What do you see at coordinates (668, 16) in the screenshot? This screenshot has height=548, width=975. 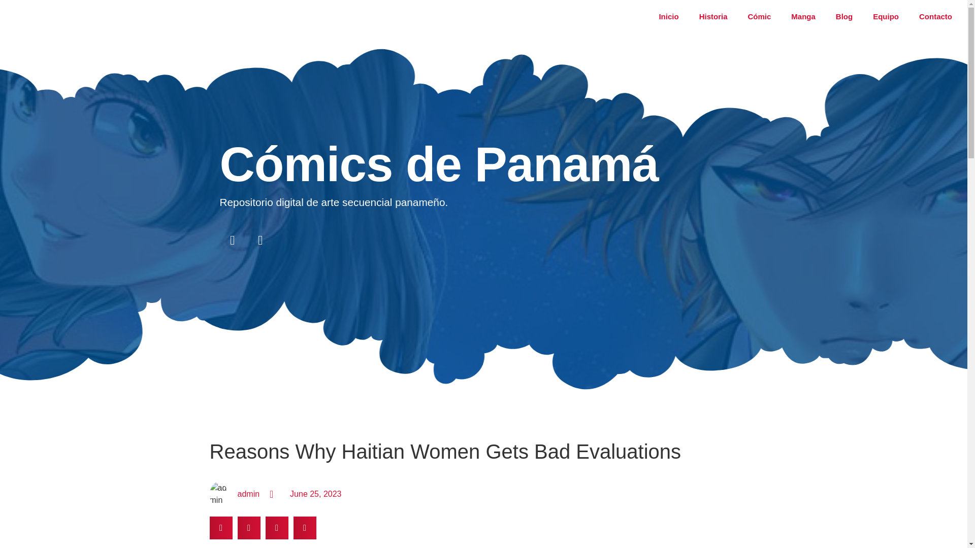 I see `Inicio` at bounding box center [668, 16].